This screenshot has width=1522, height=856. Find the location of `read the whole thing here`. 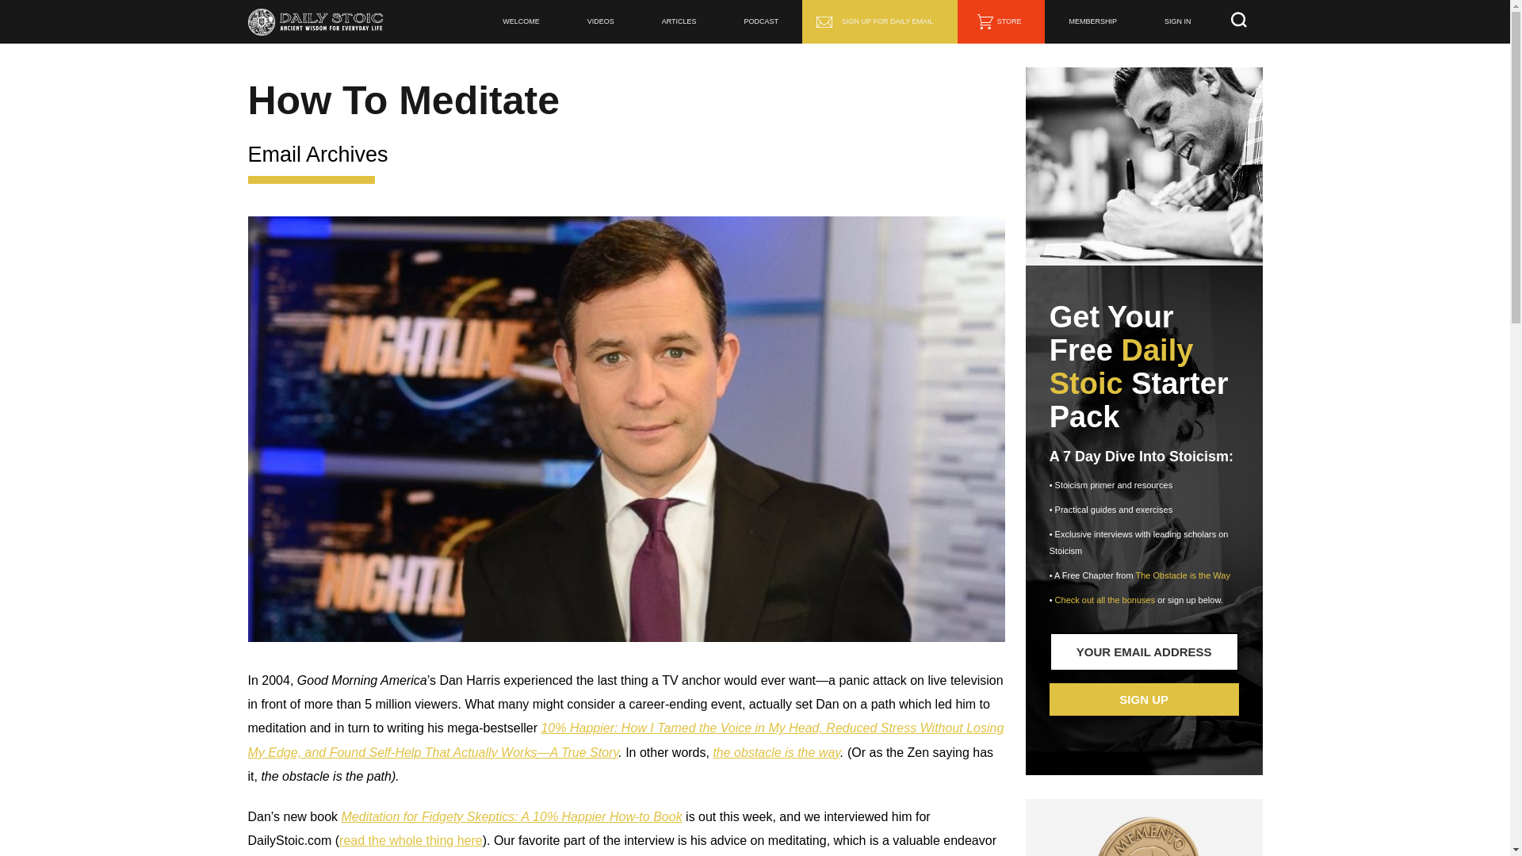

read the whole thing here is located at coordinates (411, 840).